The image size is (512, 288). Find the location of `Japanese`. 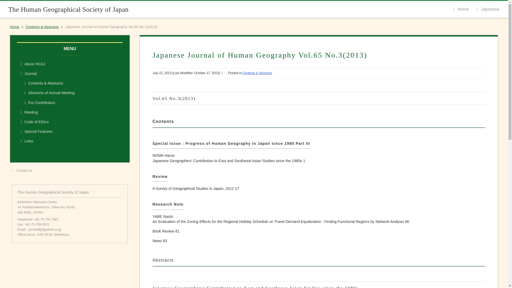

Japanese is located at coordinates (488, 9).